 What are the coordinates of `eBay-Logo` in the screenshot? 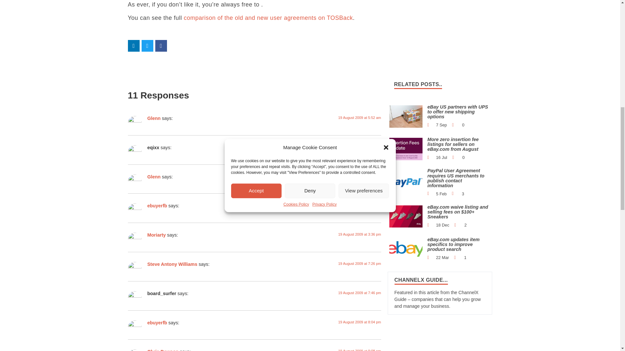 It's located at (406, 249).